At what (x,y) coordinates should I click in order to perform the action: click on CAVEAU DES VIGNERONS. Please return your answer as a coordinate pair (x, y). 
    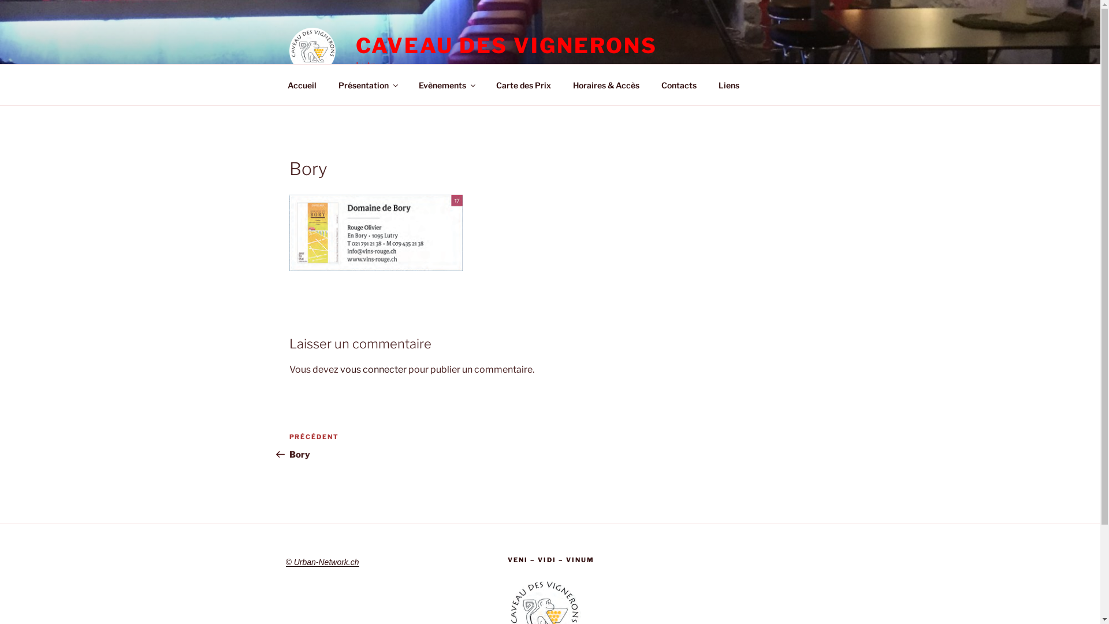
    Looking at the image, I should click on (507, 46).